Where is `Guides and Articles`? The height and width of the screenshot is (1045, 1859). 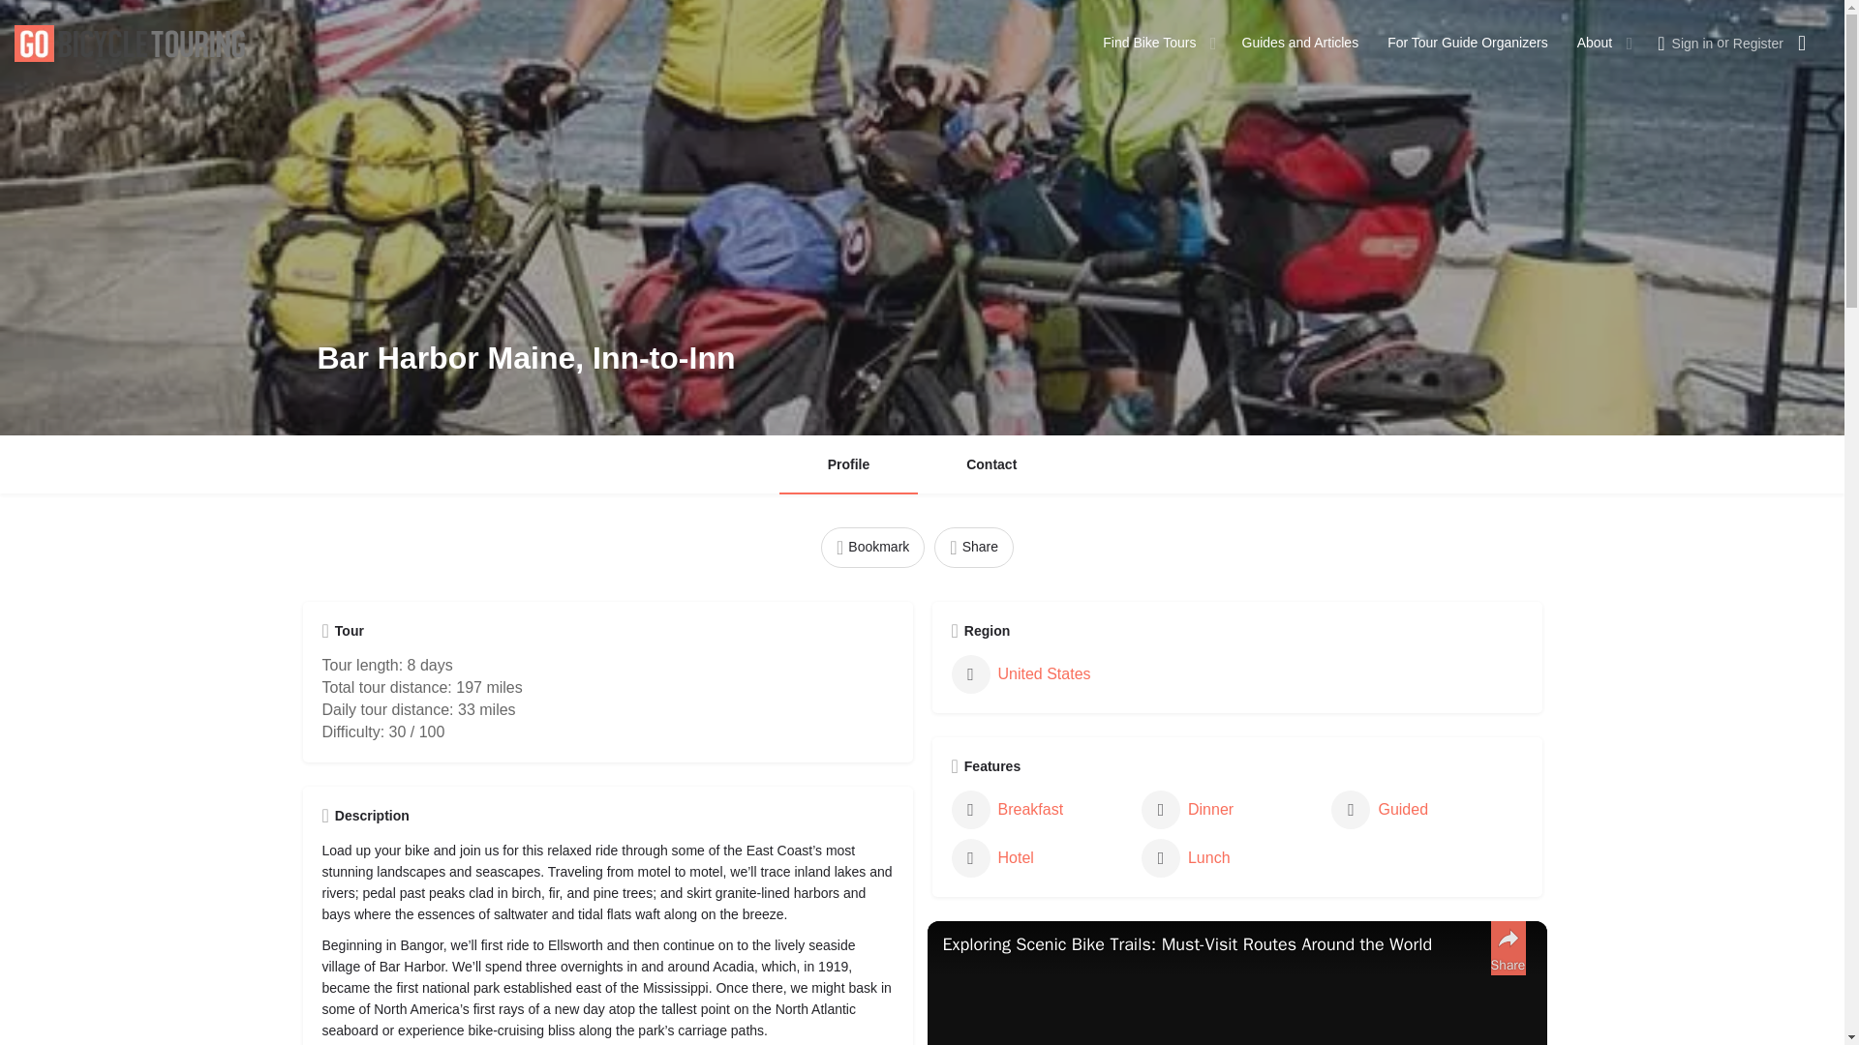 Guides and Articles is located at coordinates (1299, 43).